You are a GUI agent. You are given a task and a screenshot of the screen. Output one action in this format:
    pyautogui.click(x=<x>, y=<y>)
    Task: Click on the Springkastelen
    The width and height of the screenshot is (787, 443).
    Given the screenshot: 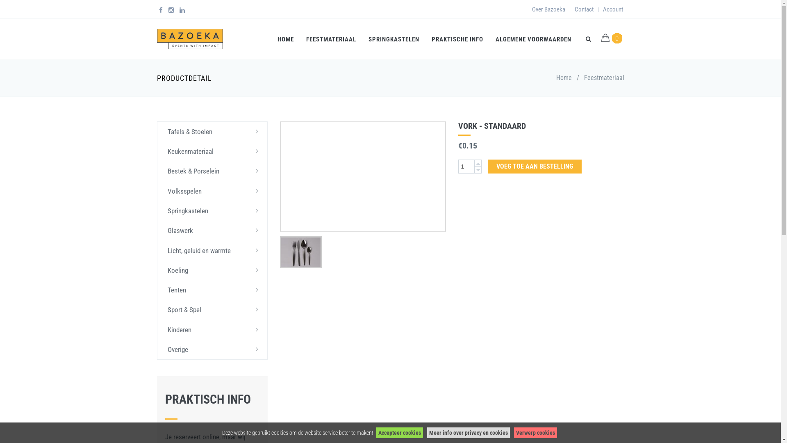 What is the action you would take?
    pyautogui.click(x=212, y=211)
    